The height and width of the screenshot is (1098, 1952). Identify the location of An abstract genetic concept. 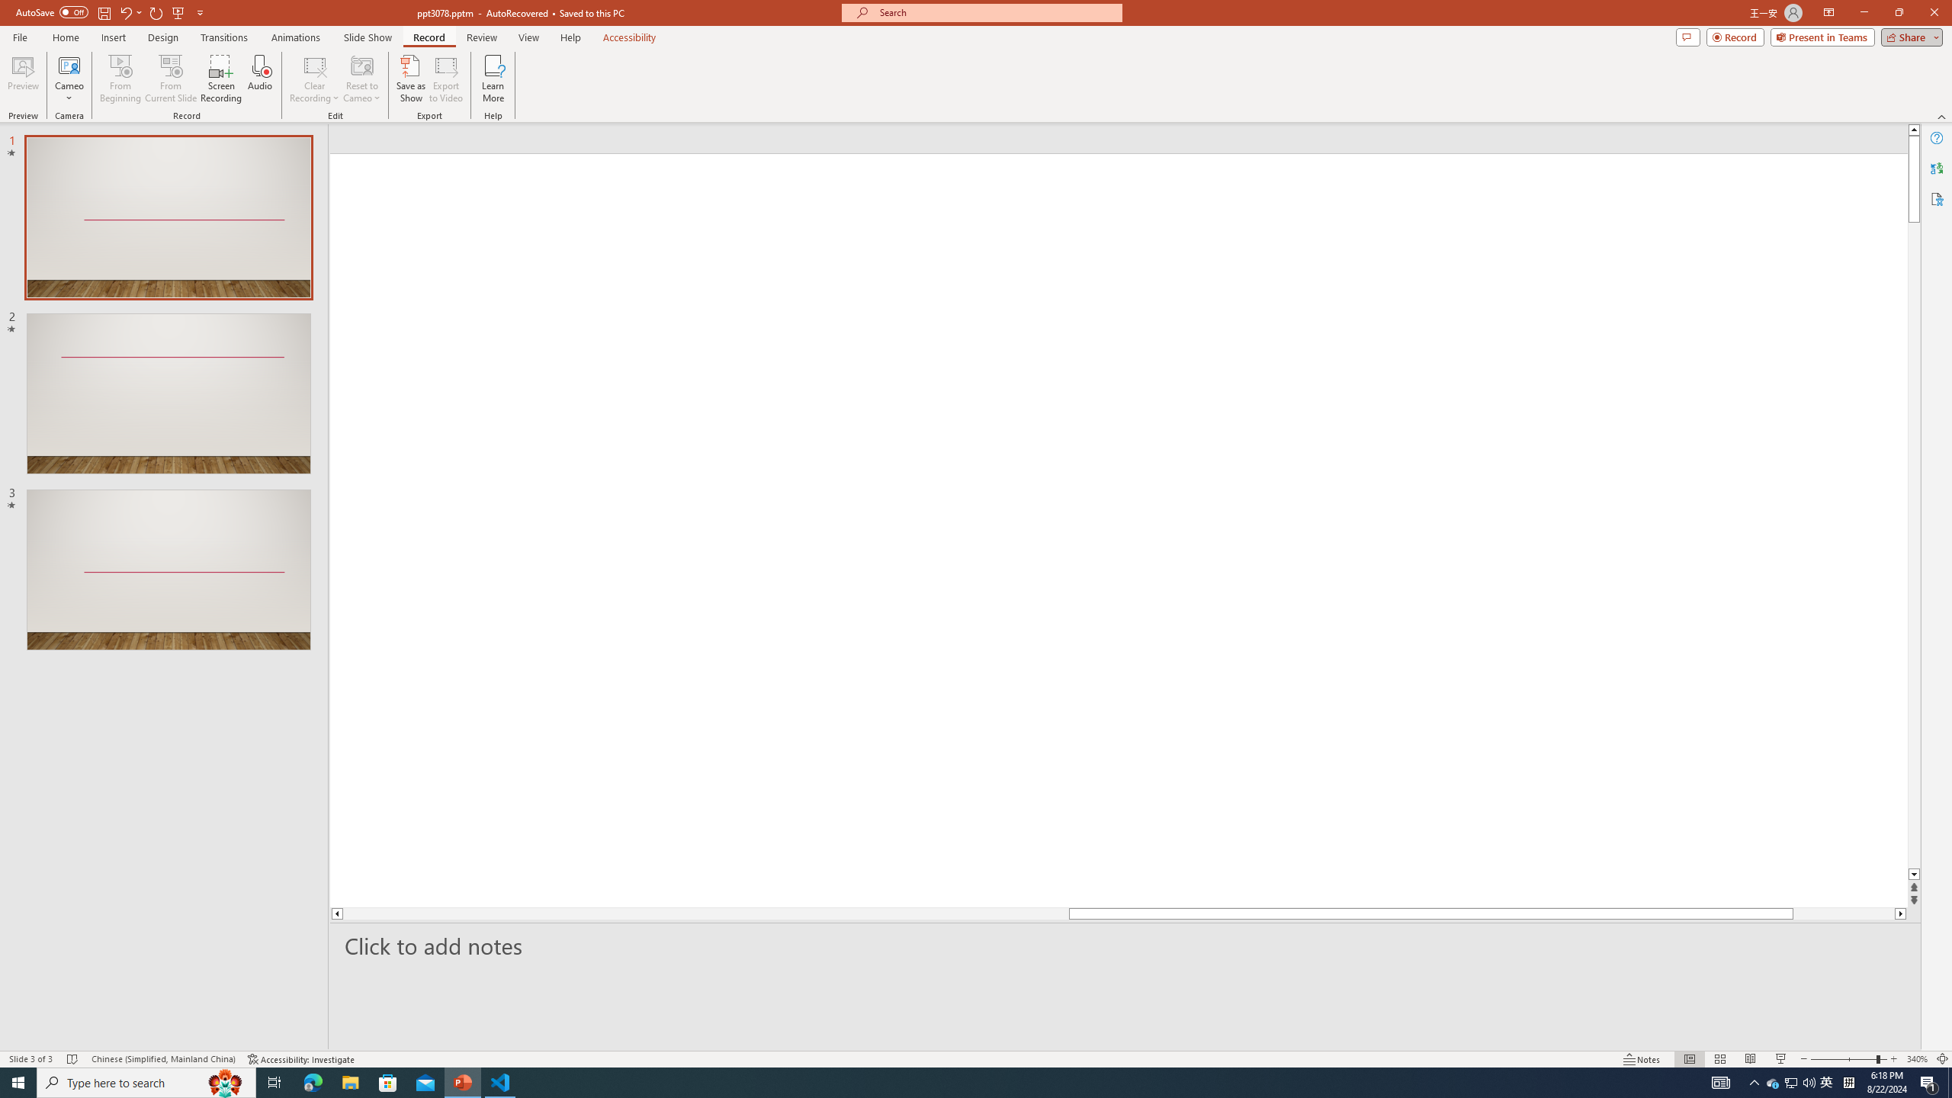
(1118, 530).